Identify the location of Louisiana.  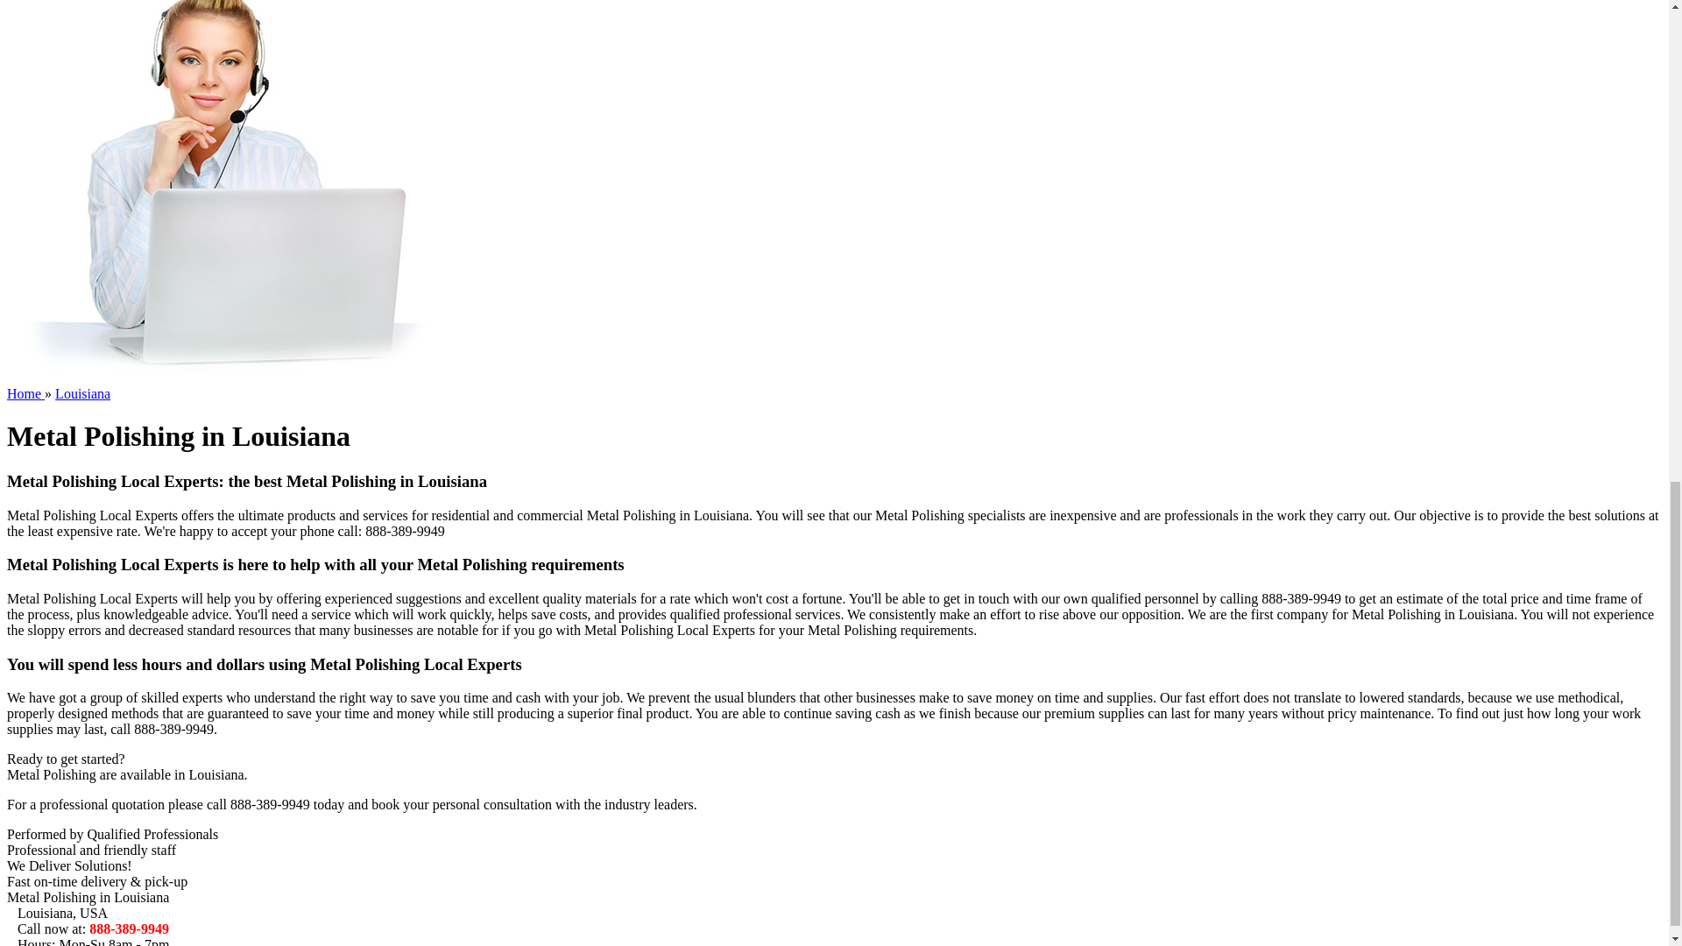
(82, 392).